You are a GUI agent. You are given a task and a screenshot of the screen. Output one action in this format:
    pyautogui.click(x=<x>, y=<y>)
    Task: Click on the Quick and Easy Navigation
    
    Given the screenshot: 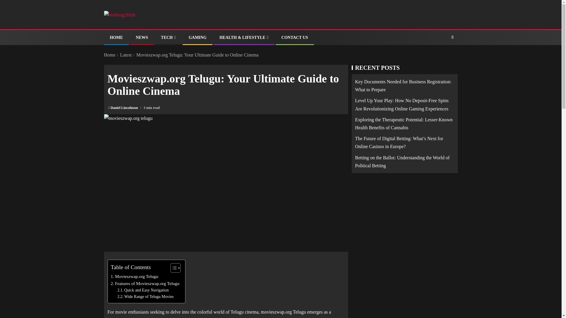 What is the action you would take?
    pyautogui.click(x=143, y=290)
    